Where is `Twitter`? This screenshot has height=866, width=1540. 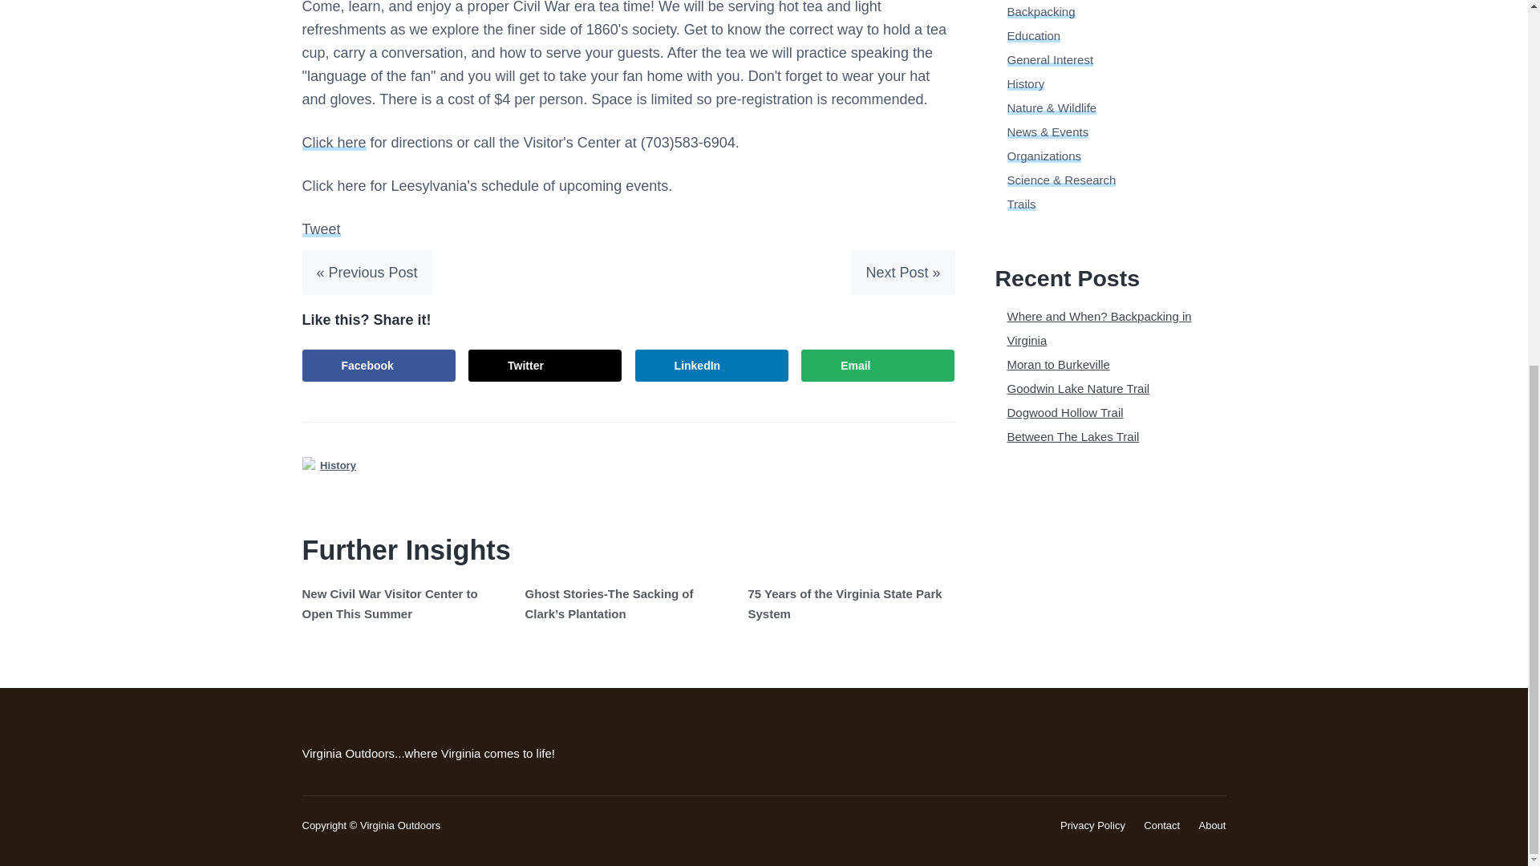
Twitter is located at coordinates (545, 366).